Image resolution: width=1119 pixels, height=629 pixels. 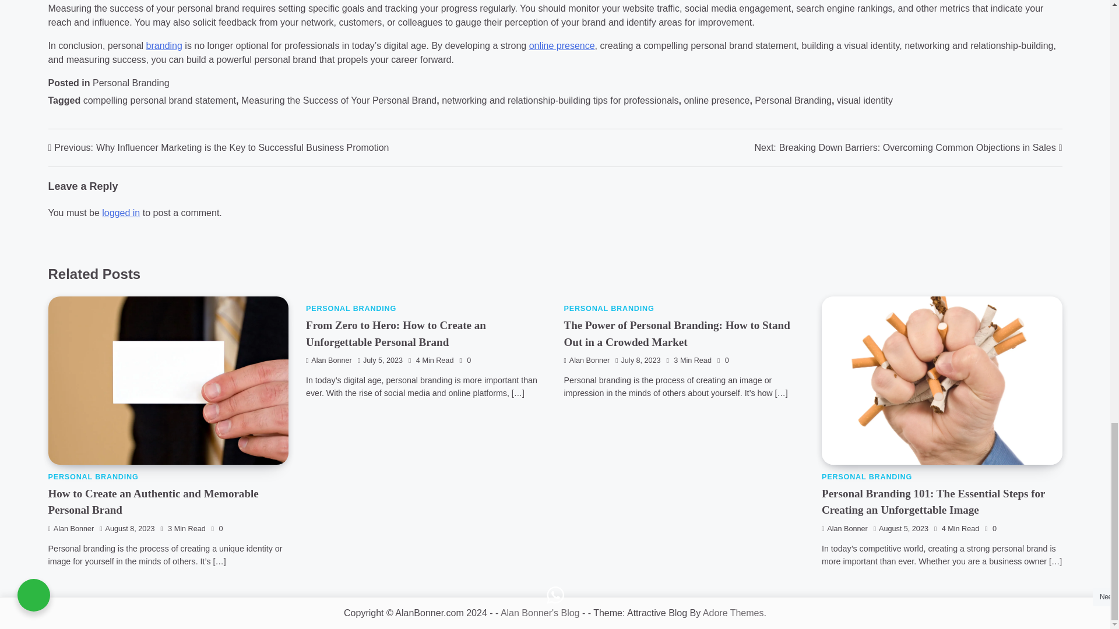 What do you see at coordinates (339, 100) in the screenshot?
I see `Measuring the Success of Your Personal Brand` at bounding box center [339, 100].